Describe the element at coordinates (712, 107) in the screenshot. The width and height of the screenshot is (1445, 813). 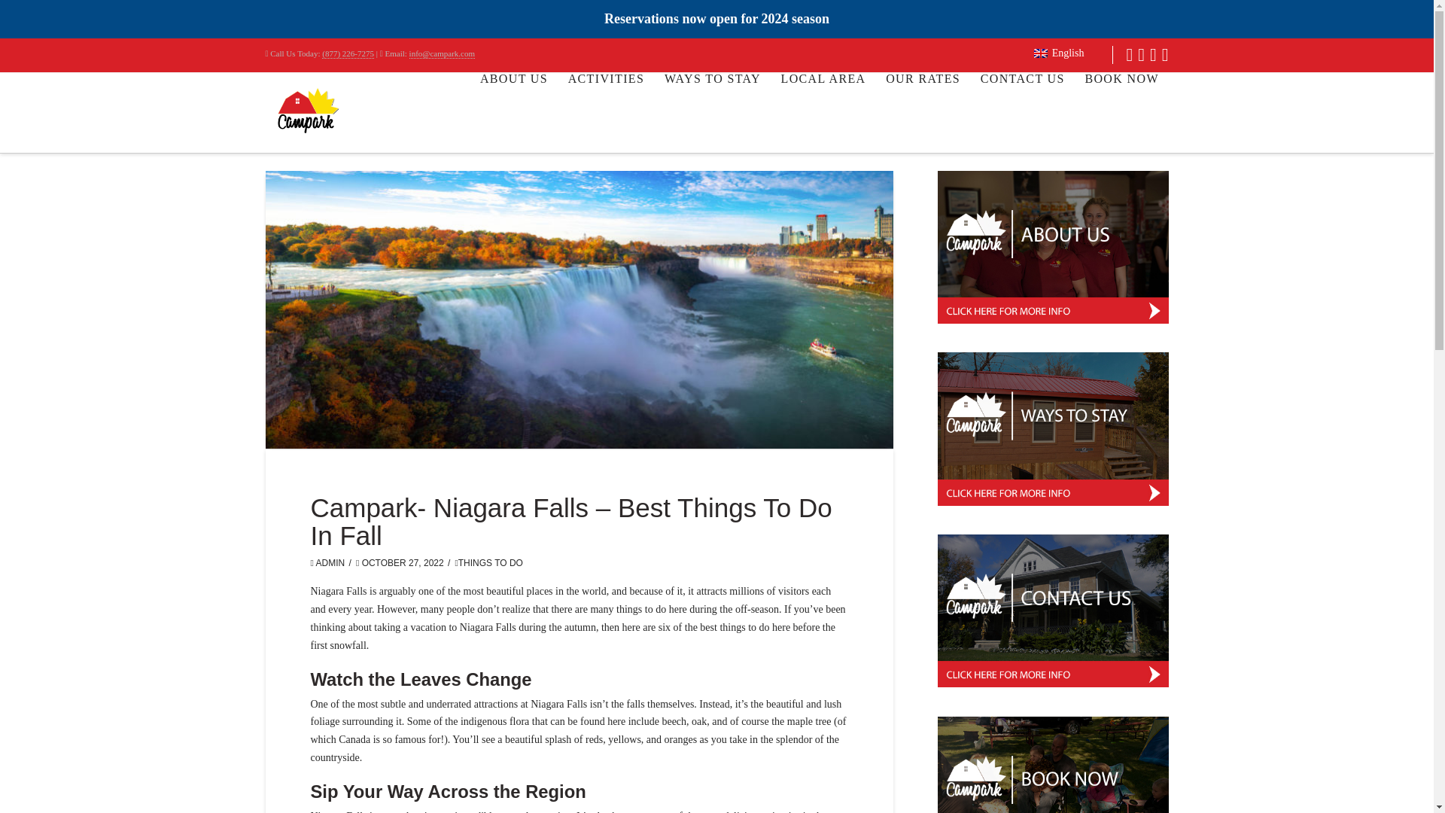
I see `WAYS TO STAY` at that location.